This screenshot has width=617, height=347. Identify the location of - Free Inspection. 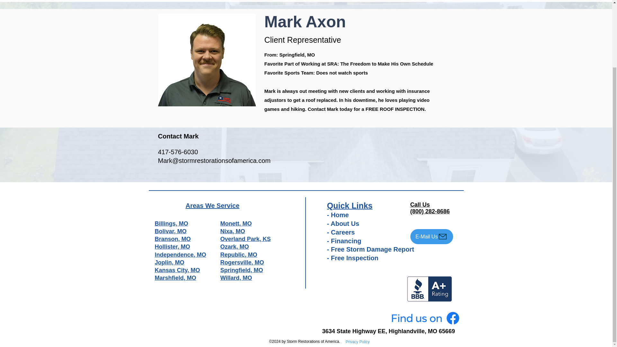
(353, 258).